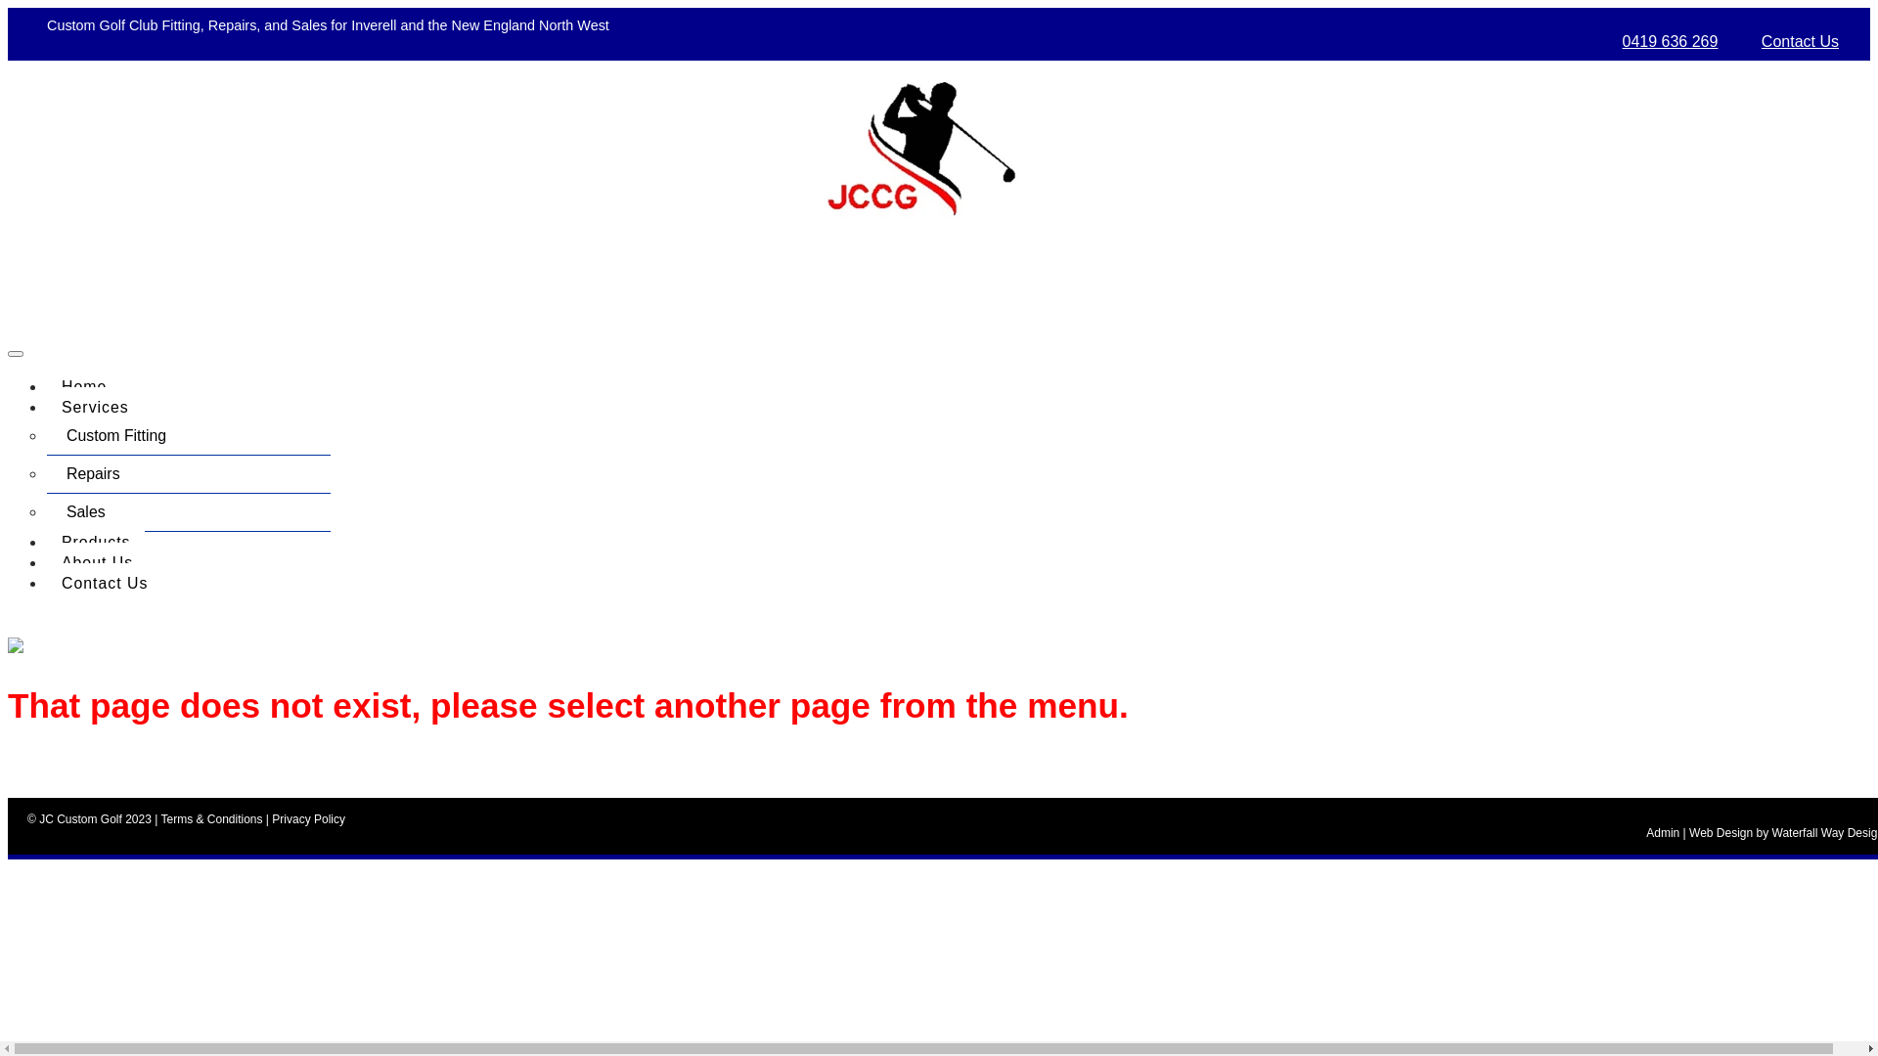 The width and height of the screenshot is (1878, 1056). What do you see at coordinates (105, 583) in the screenshot?
I see `Contact Us` at bounding box center [105, 583].